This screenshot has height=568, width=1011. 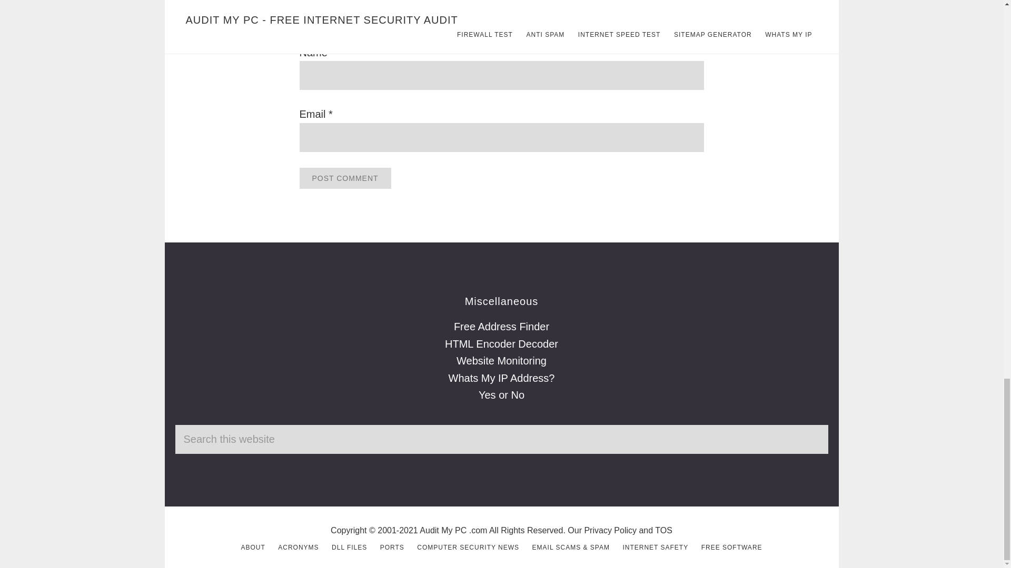 I want to click on Privacy Policy, so click(x=610, y=530).